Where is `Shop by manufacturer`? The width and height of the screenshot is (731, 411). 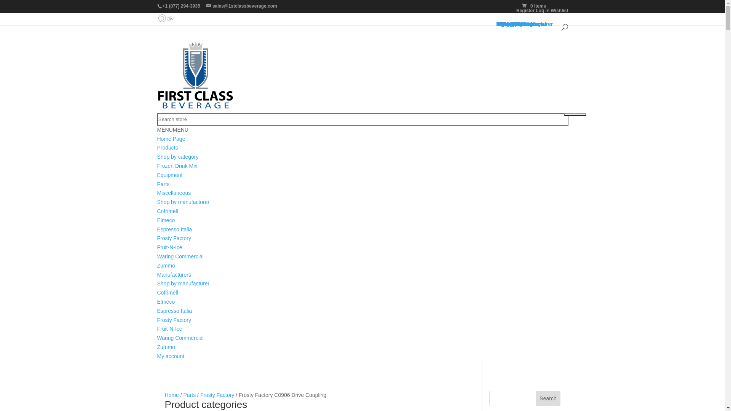
Shop by manufacturer is located at coordinates (525, 24).